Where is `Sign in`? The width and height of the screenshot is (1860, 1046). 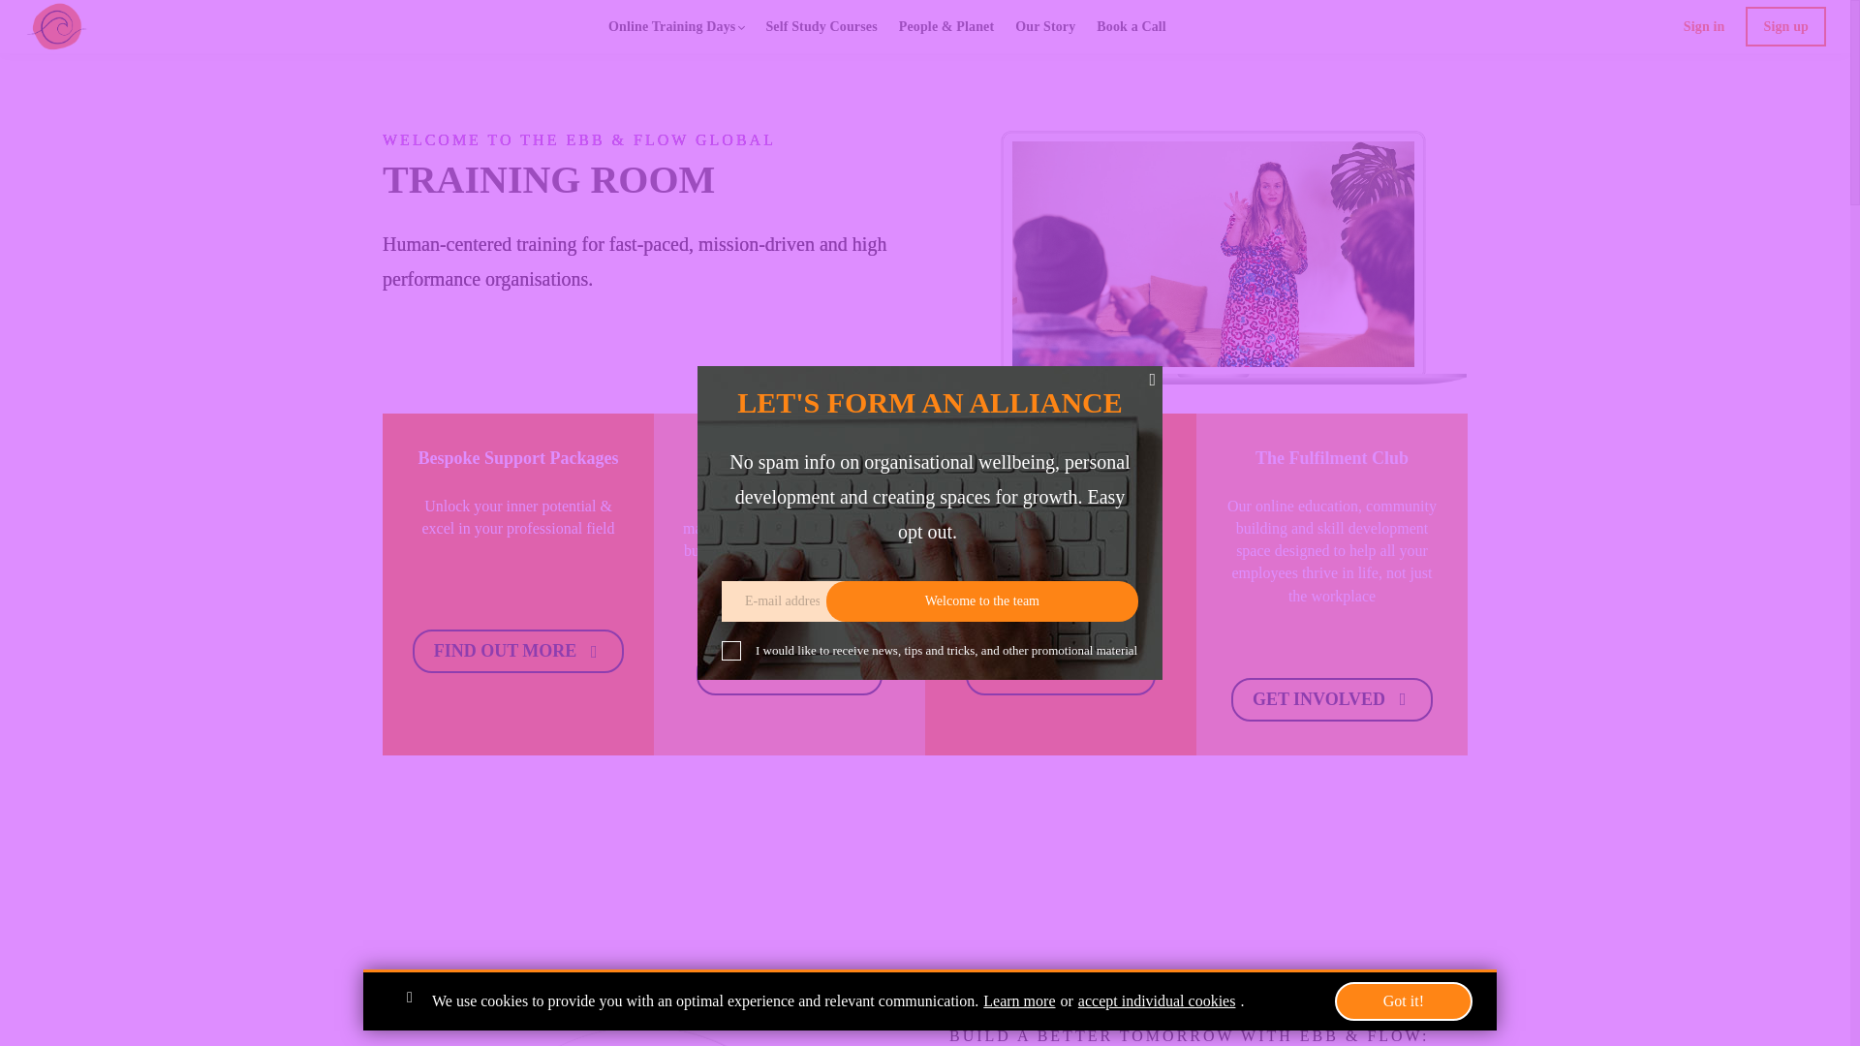 Sign in is located at coordinates (1704, 26).